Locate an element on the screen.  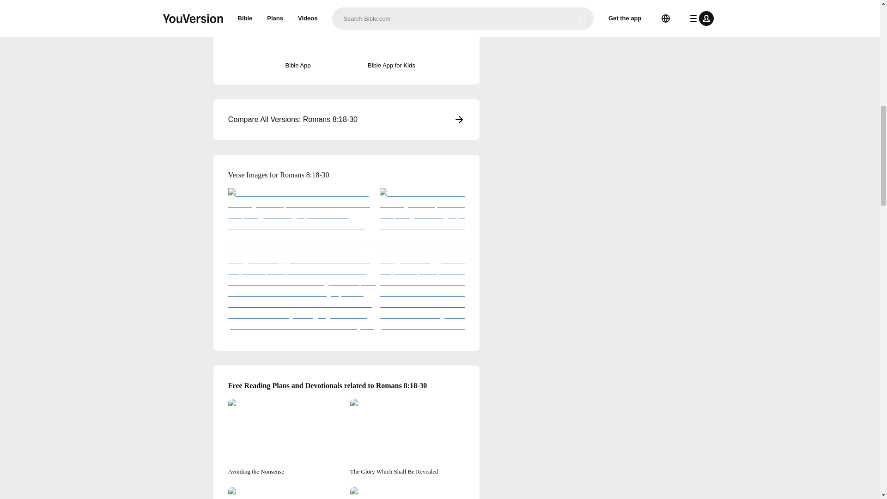
Verse Images for Romans 8:18-30 is located at coordinates (346, 175).